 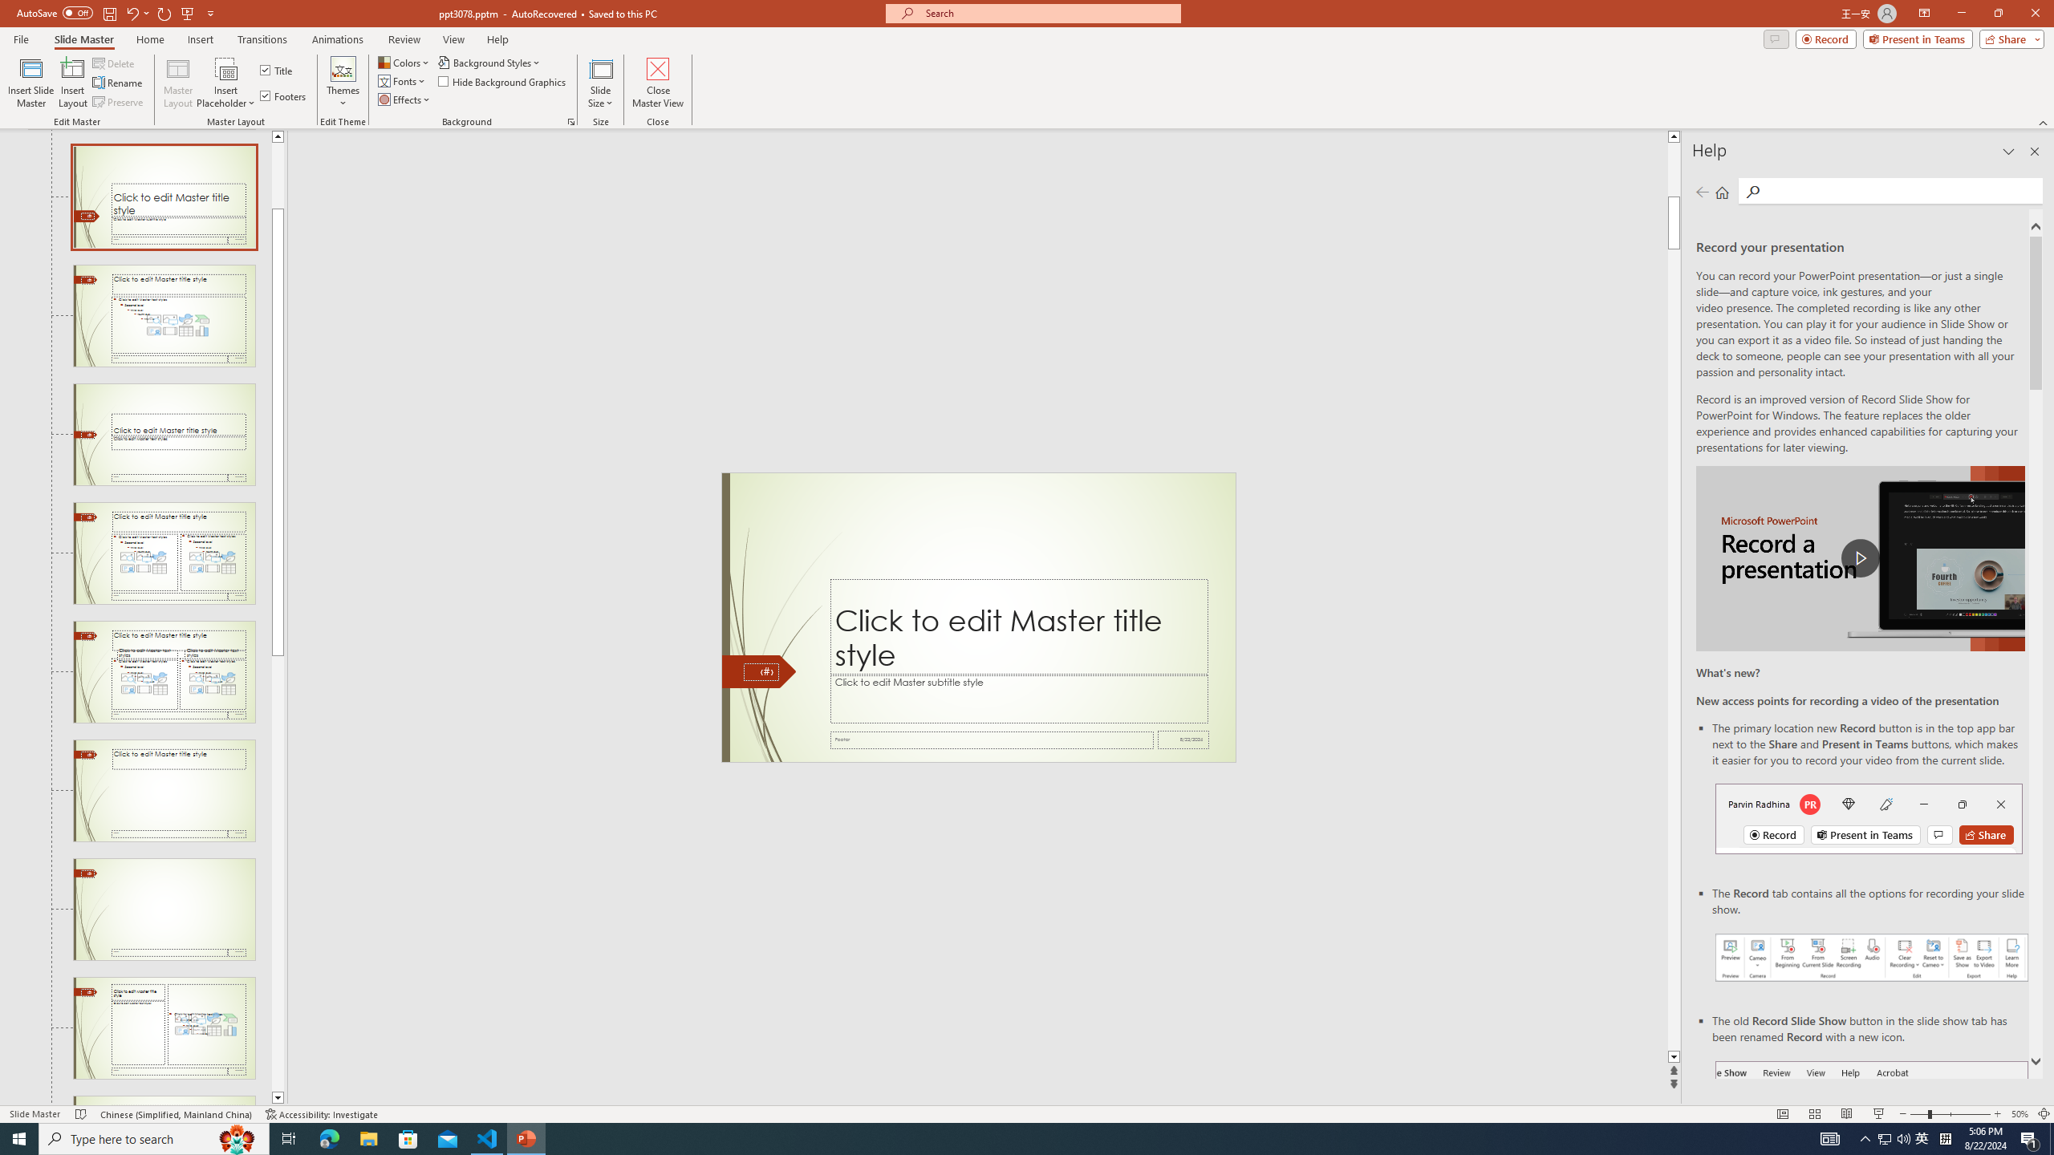 What do you see at coordinates (992, 740) in the screenshot?
I see `Footer` at bounding box center [992, 740].